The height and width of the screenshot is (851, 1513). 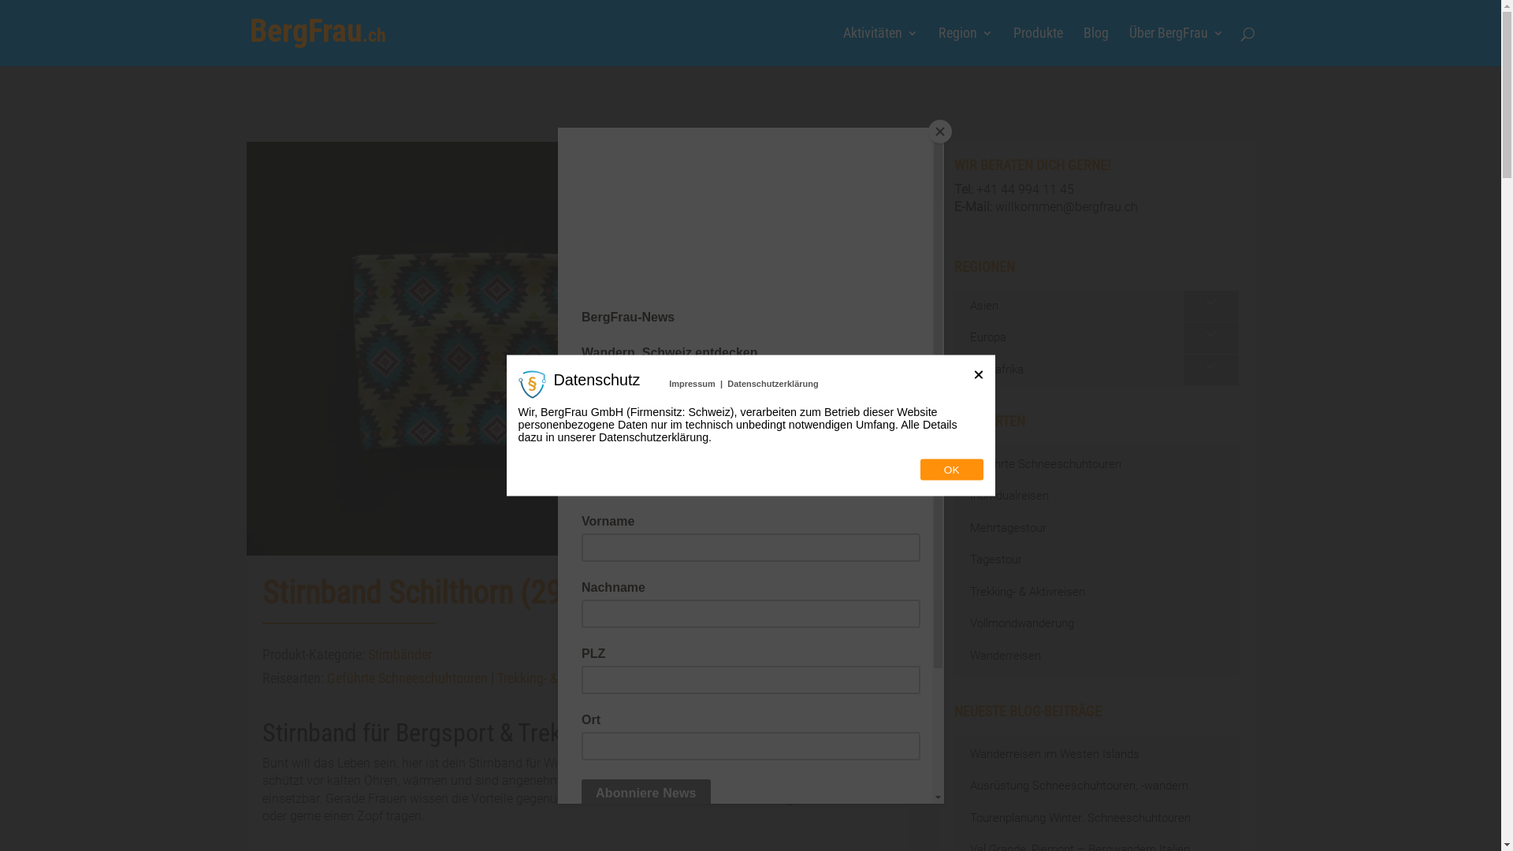 What do you see at coordinates (1097, 819) in the screenshot?
I see `Tourenplanung Winter. Schneeschuhtouren` at bounding box center [1097, 819].